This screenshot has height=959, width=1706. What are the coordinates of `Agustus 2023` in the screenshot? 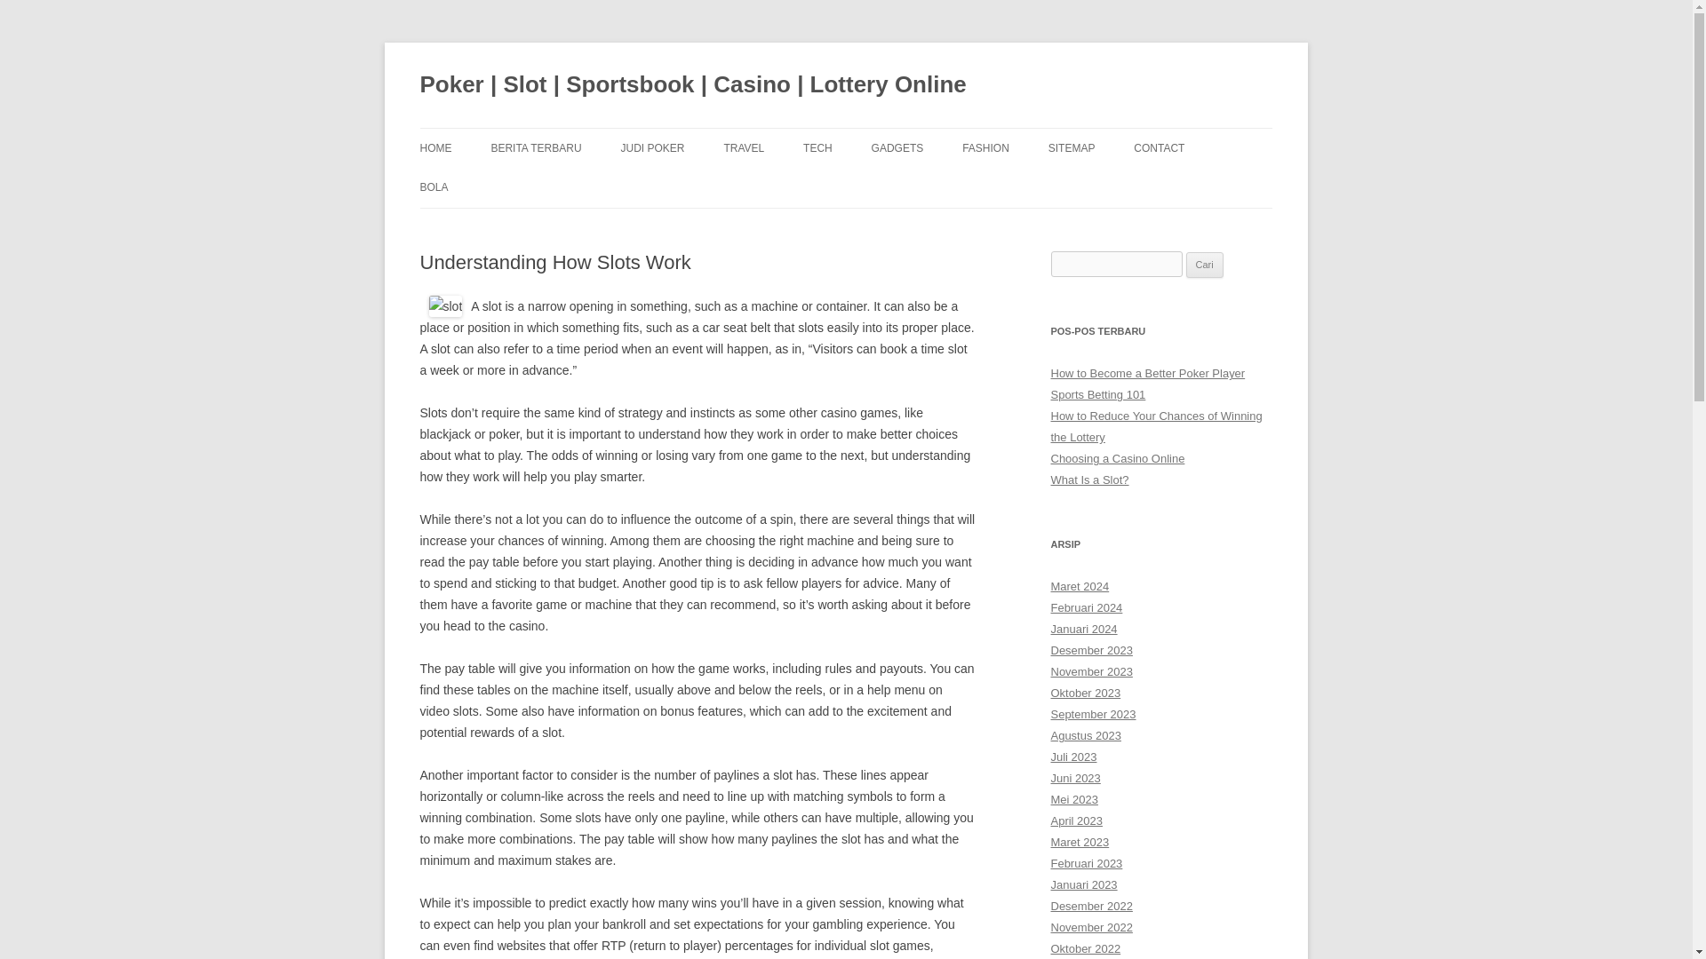 It's located at (1086, 735).